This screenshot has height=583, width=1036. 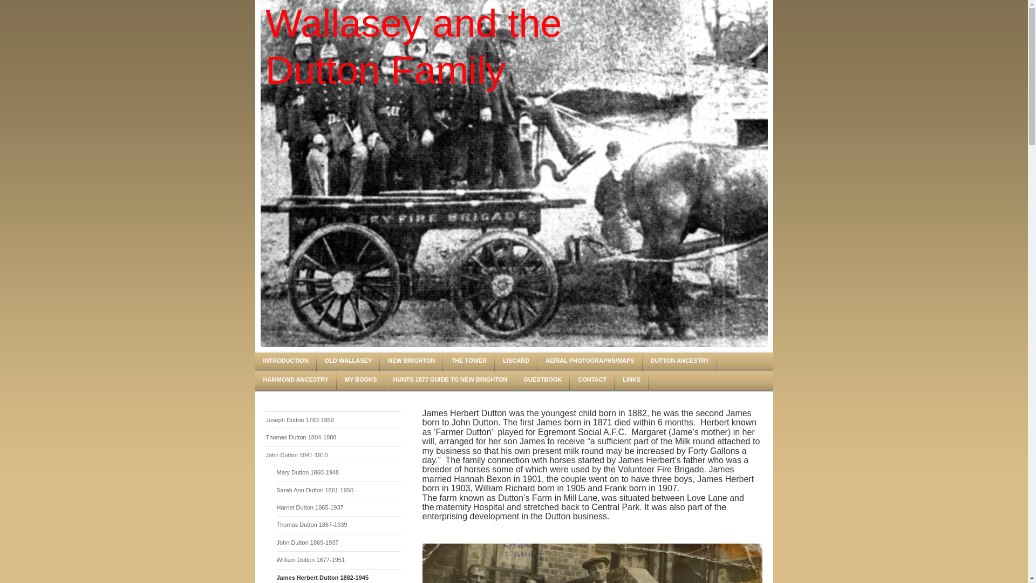 I want to click on CONTACT, so click(x=592, y=380).